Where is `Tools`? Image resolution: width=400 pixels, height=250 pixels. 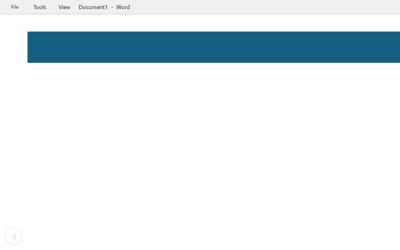
Tools is located at coordinates (40, 7).